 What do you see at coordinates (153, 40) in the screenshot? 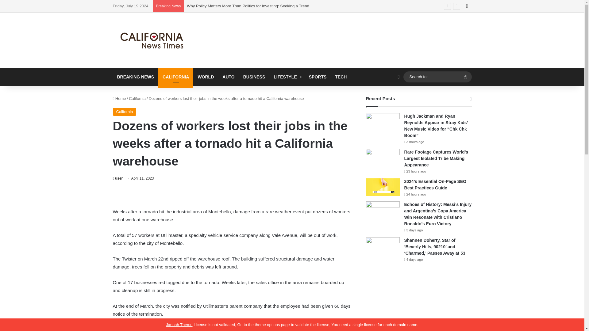
I see `Californianewstimes.com` at bounding box center [153, 40].